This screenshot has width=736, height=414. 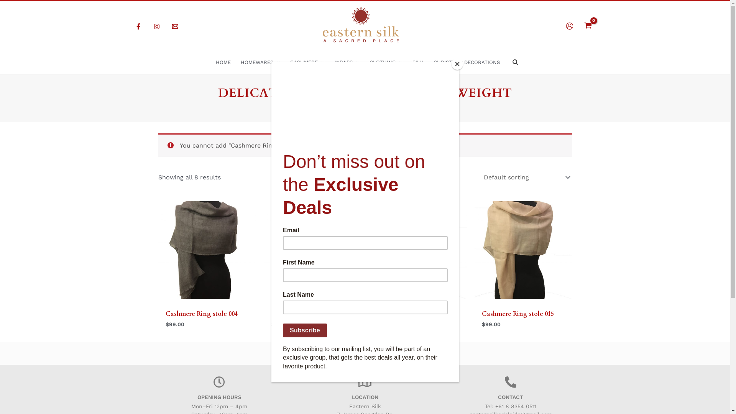 What do you see at coordinates (347, 62) in the screenshot?
I see `WRAPS` at bounding box center [347, 62].